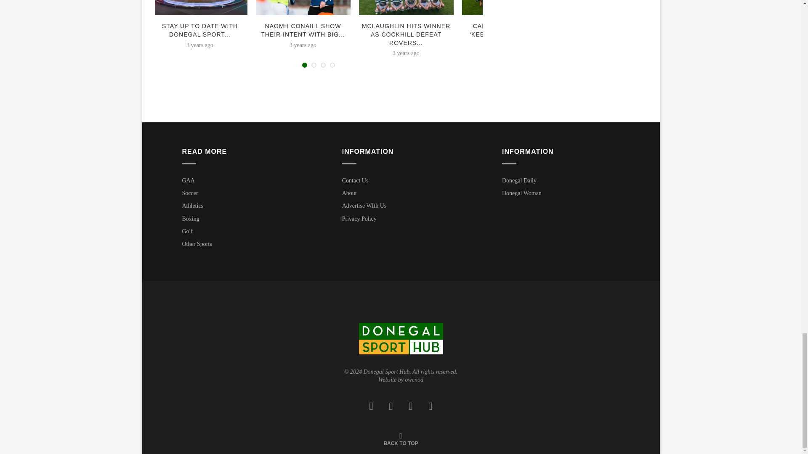 The width and height of the screenshot is (808, 454). What do you see at coordinates (199, 8) in the screenshot?
I see `Stay up to date with Donegal Sport Hub on Facebook` at bounding box center [199, 8].